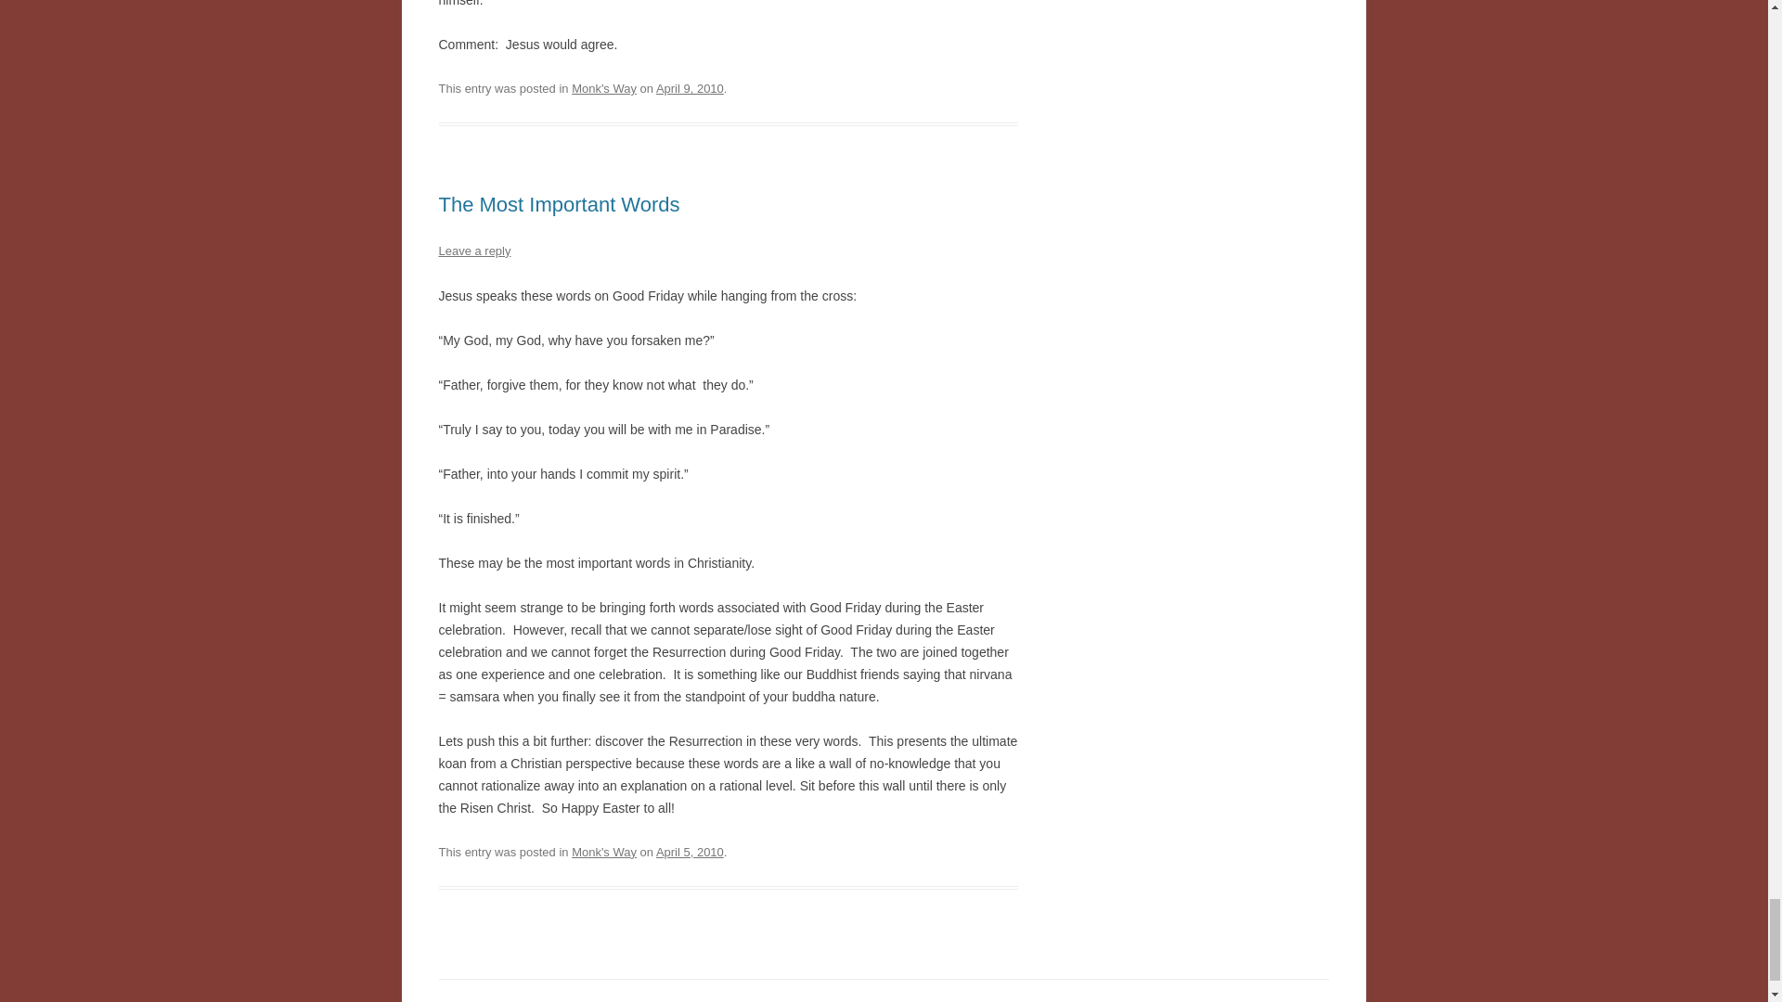 This screenshot has width=1782, height=1002. Describe the element at coordinates (603, 852) in the screenshot. I see `Monk's Way` at that location.